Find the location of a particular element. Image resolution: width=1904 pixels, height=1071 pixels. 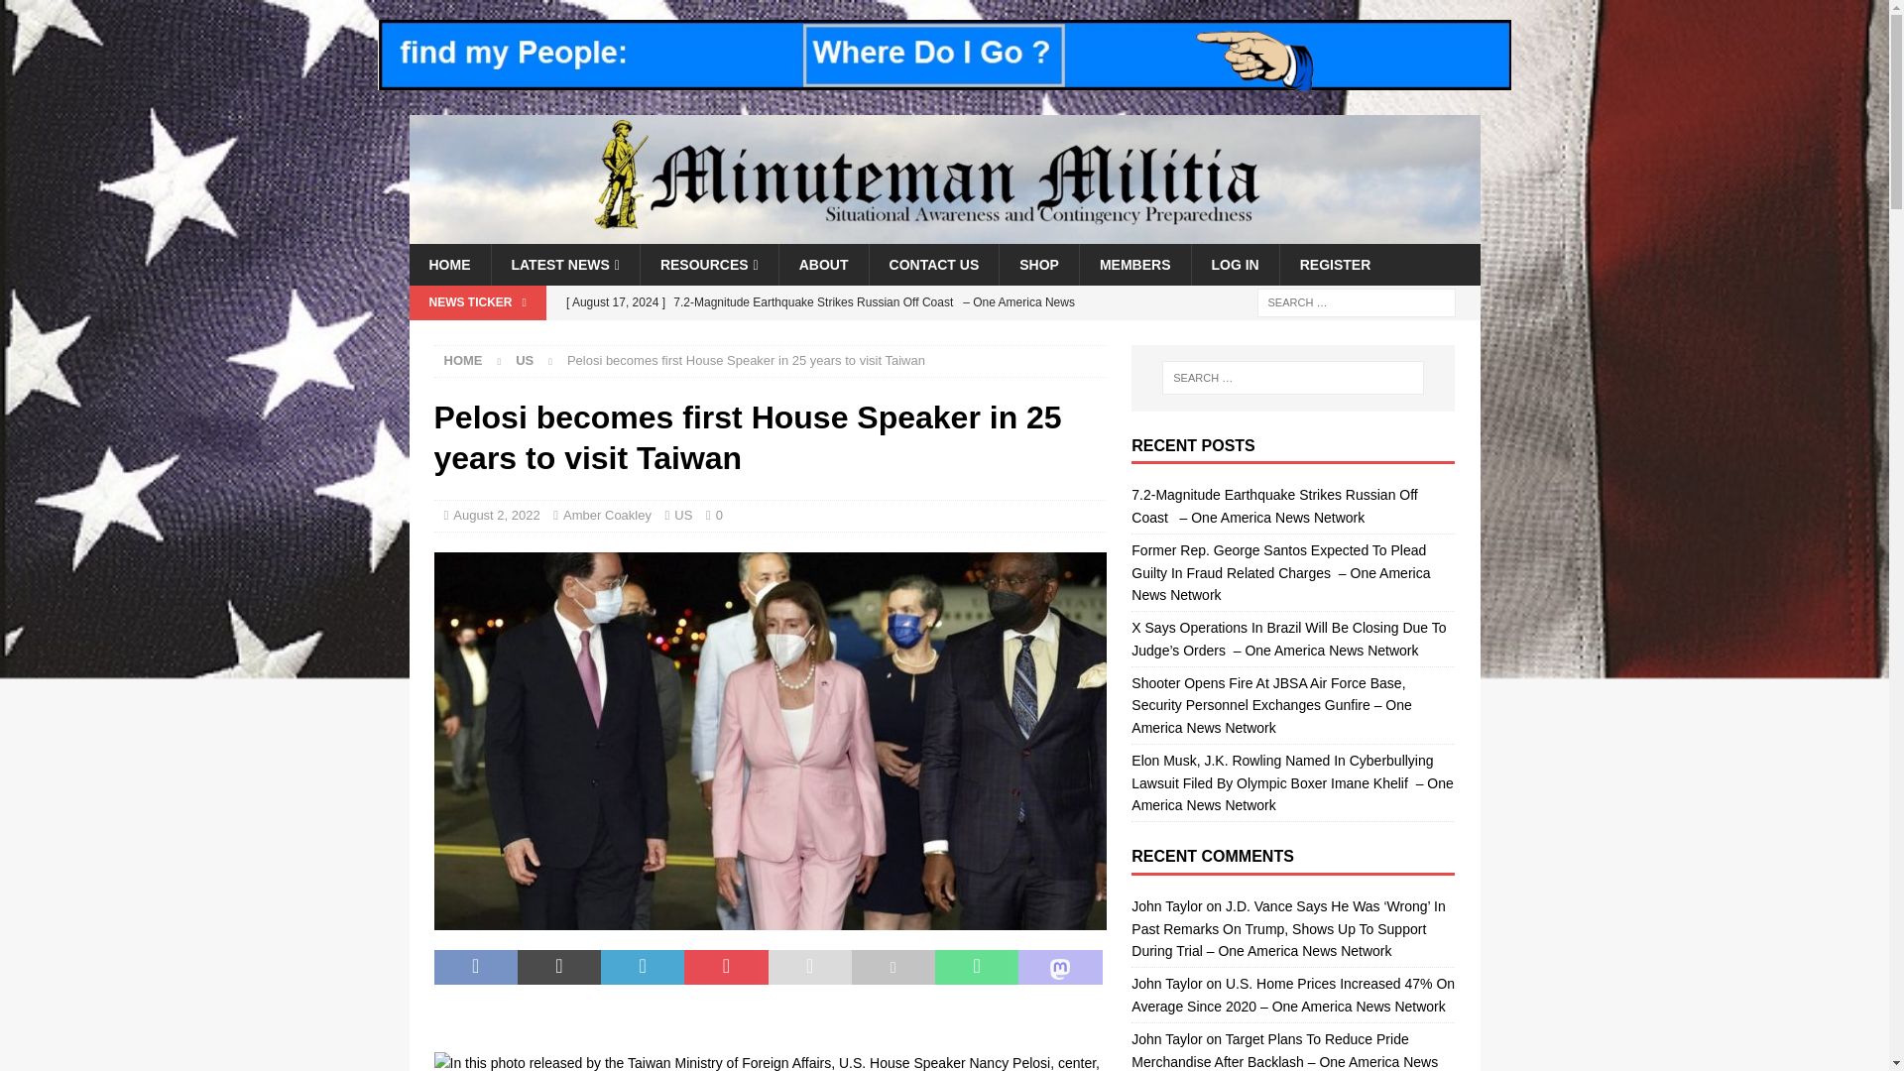

SHOP is located at coordinates (1038, 265).